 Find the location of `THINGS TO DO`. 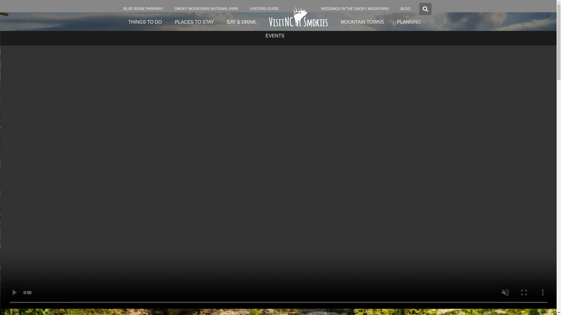

THINGS TO DO is located at coordinates (145, 22).